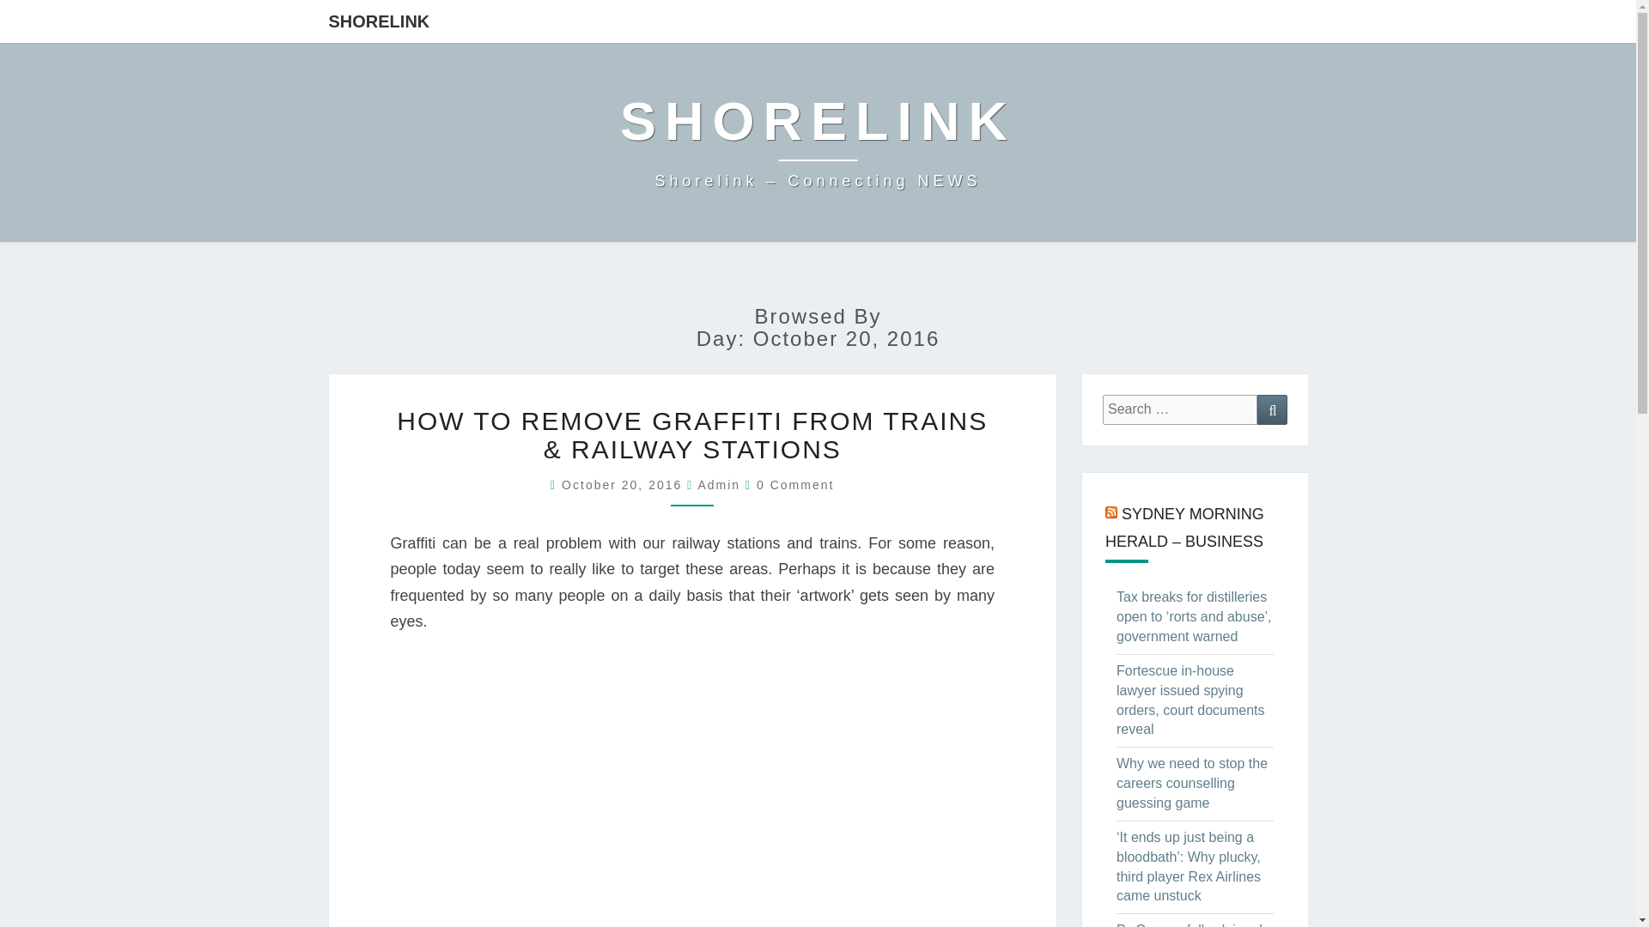 This screenshot has width=1649, height=927. What do you see at coordinates (624, 485) in the screenshot?
I see `11:22 pm` at bounding box center [624, 485].